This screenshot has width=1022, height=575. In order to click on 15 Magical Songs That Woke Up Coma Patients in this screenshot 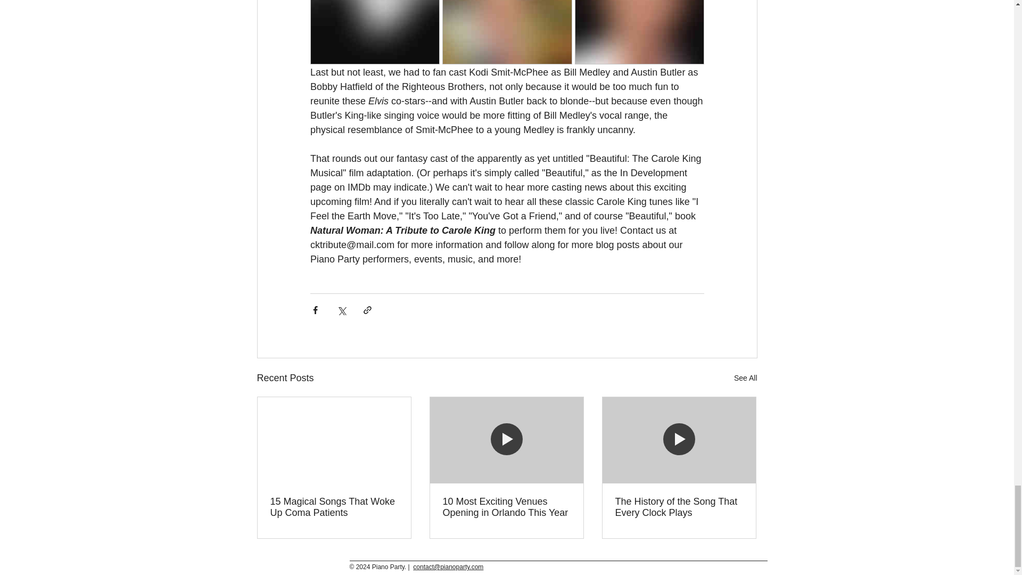, I will do `click(334, 507)`.